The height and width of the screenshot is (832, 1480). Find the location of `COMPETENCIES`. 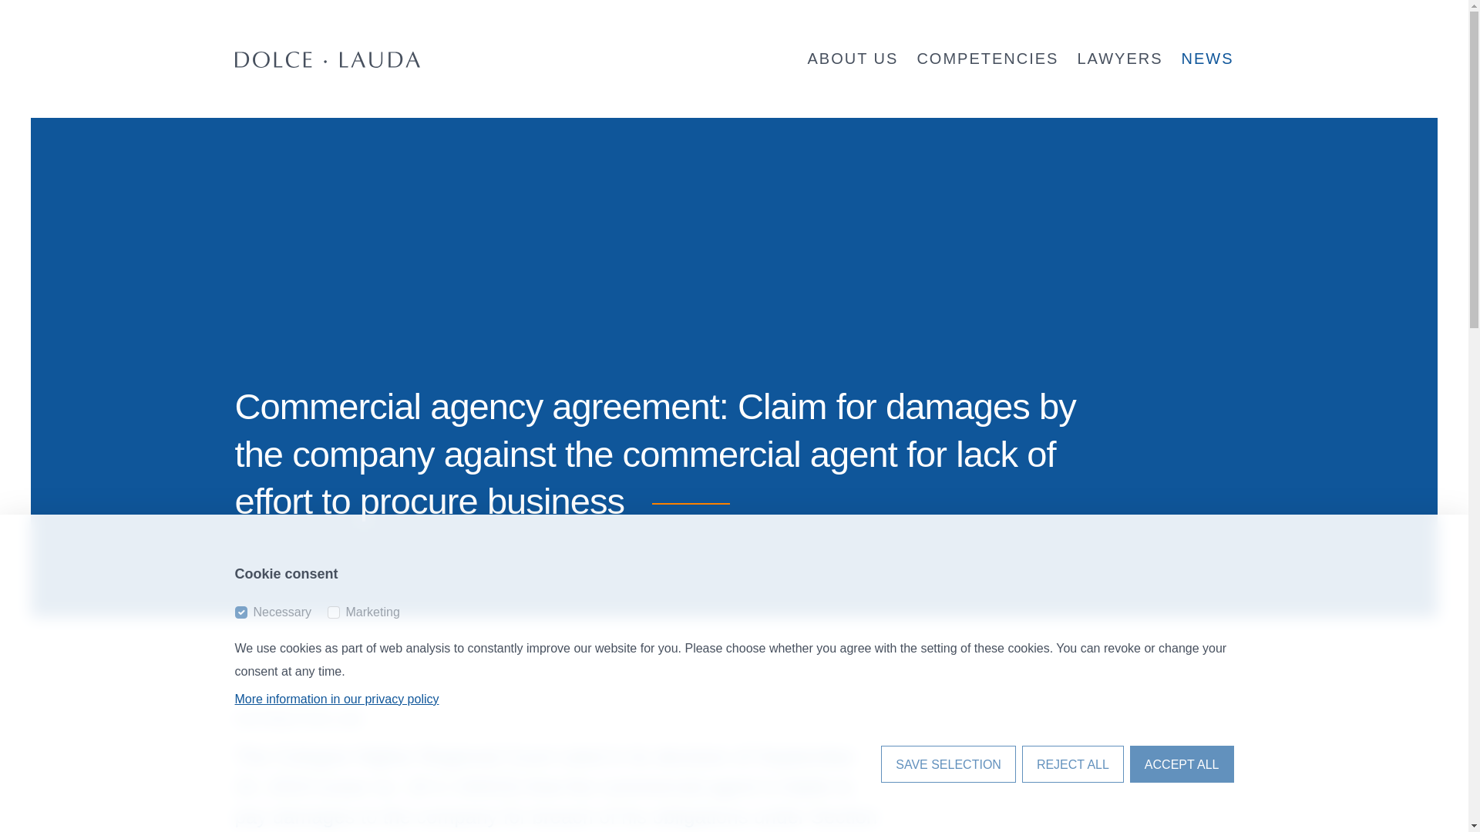

COMPETENCIES is located at coordinates (987, 59).